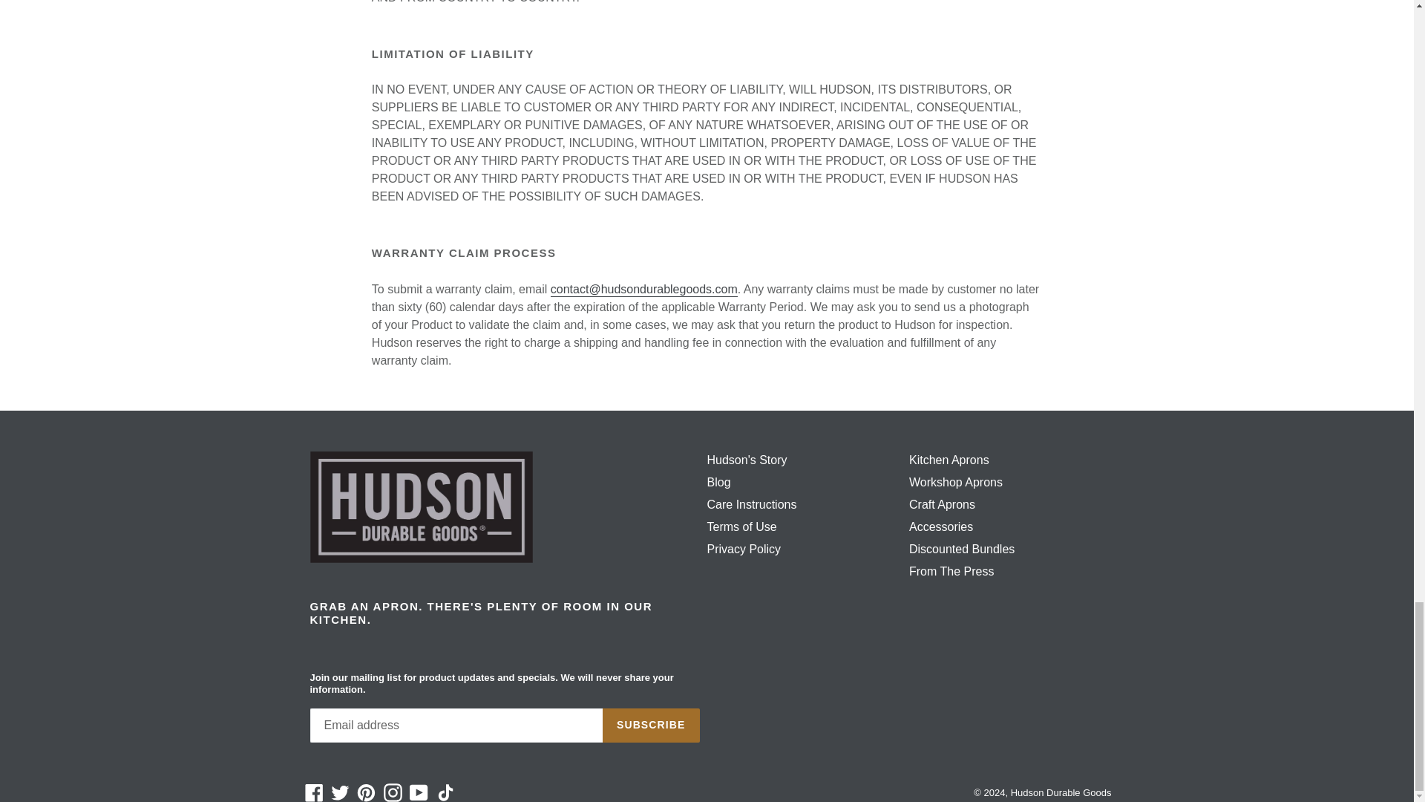  What do you see at coordinates (941, 503) in the screenshot?
I see `Craft Aprons` at bounding box center [941, 503].